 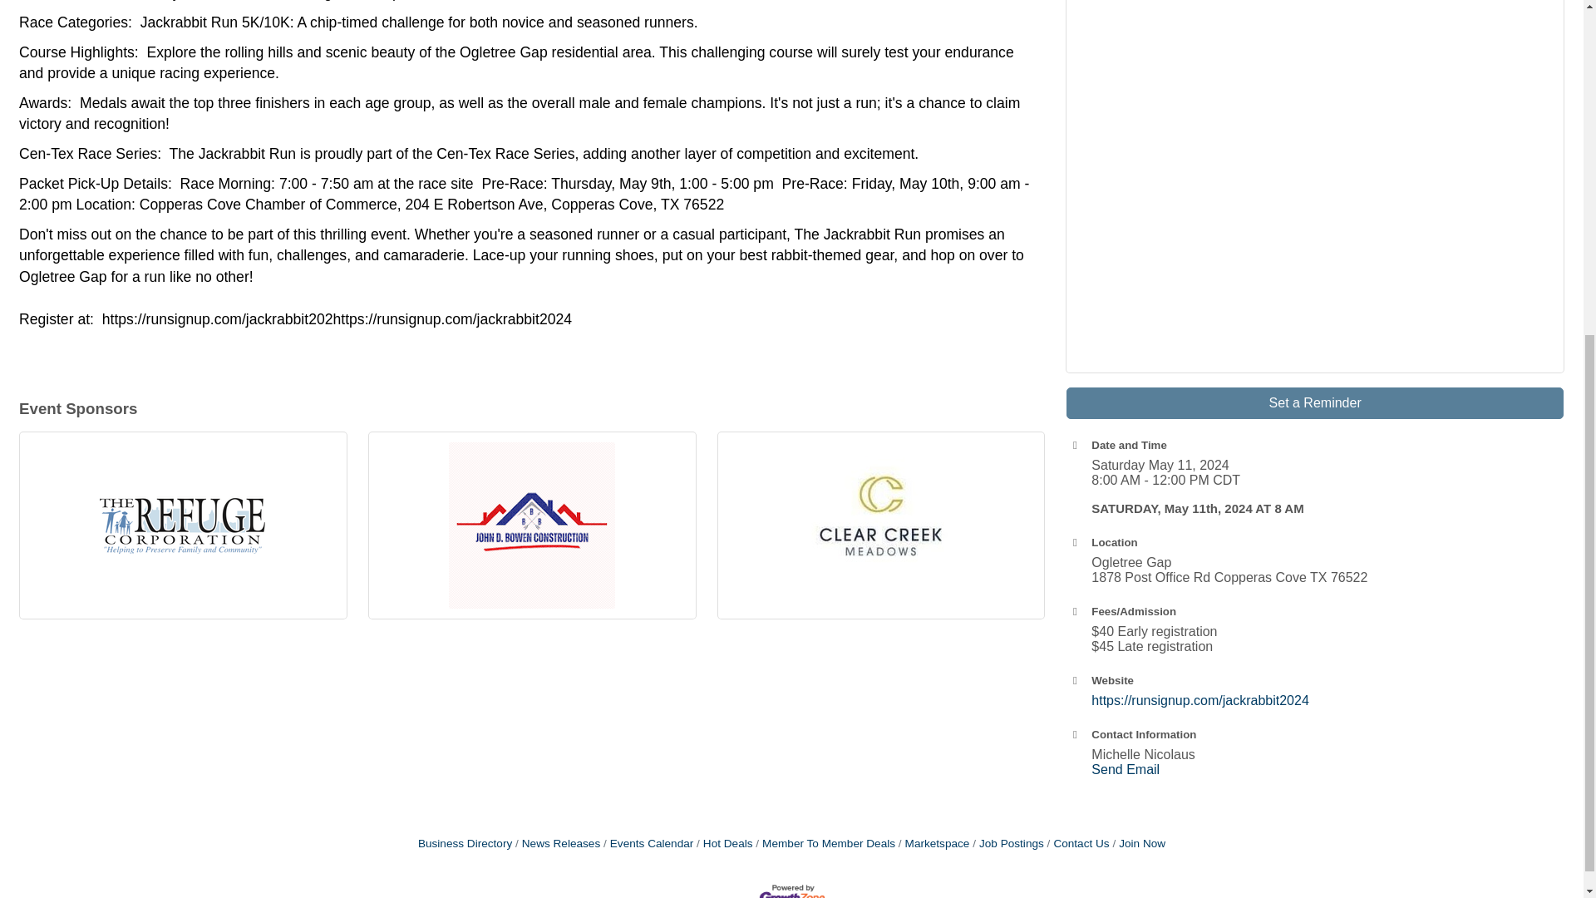 I want to click on Join Now, so click(x=1139, y=843).